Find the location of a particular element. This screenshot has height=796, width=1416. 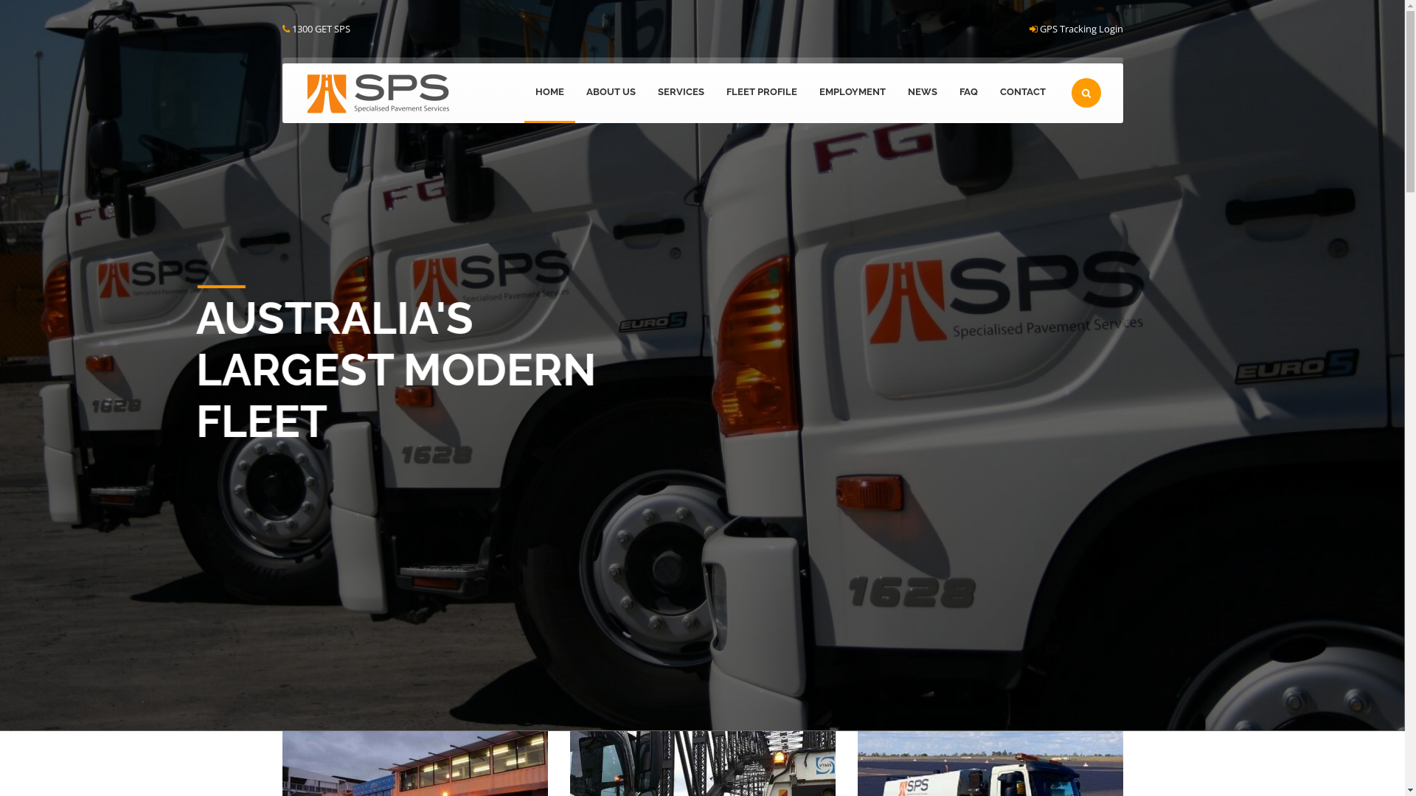

FLEET PROFILE is located at coordinates (762, 93).